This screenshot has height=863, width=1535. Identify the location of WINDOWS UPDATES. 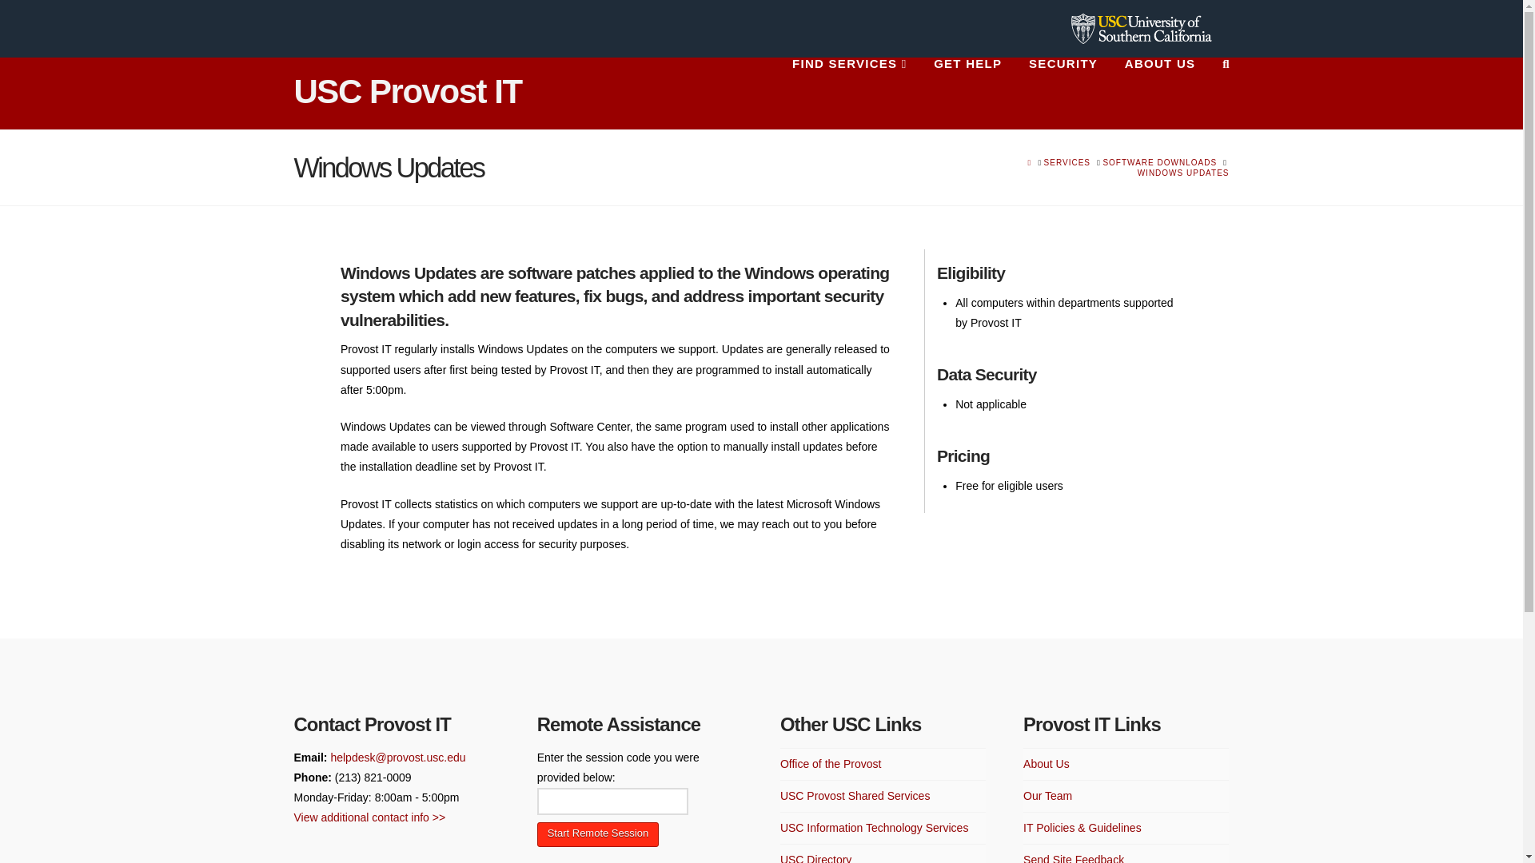
(1183, 173).